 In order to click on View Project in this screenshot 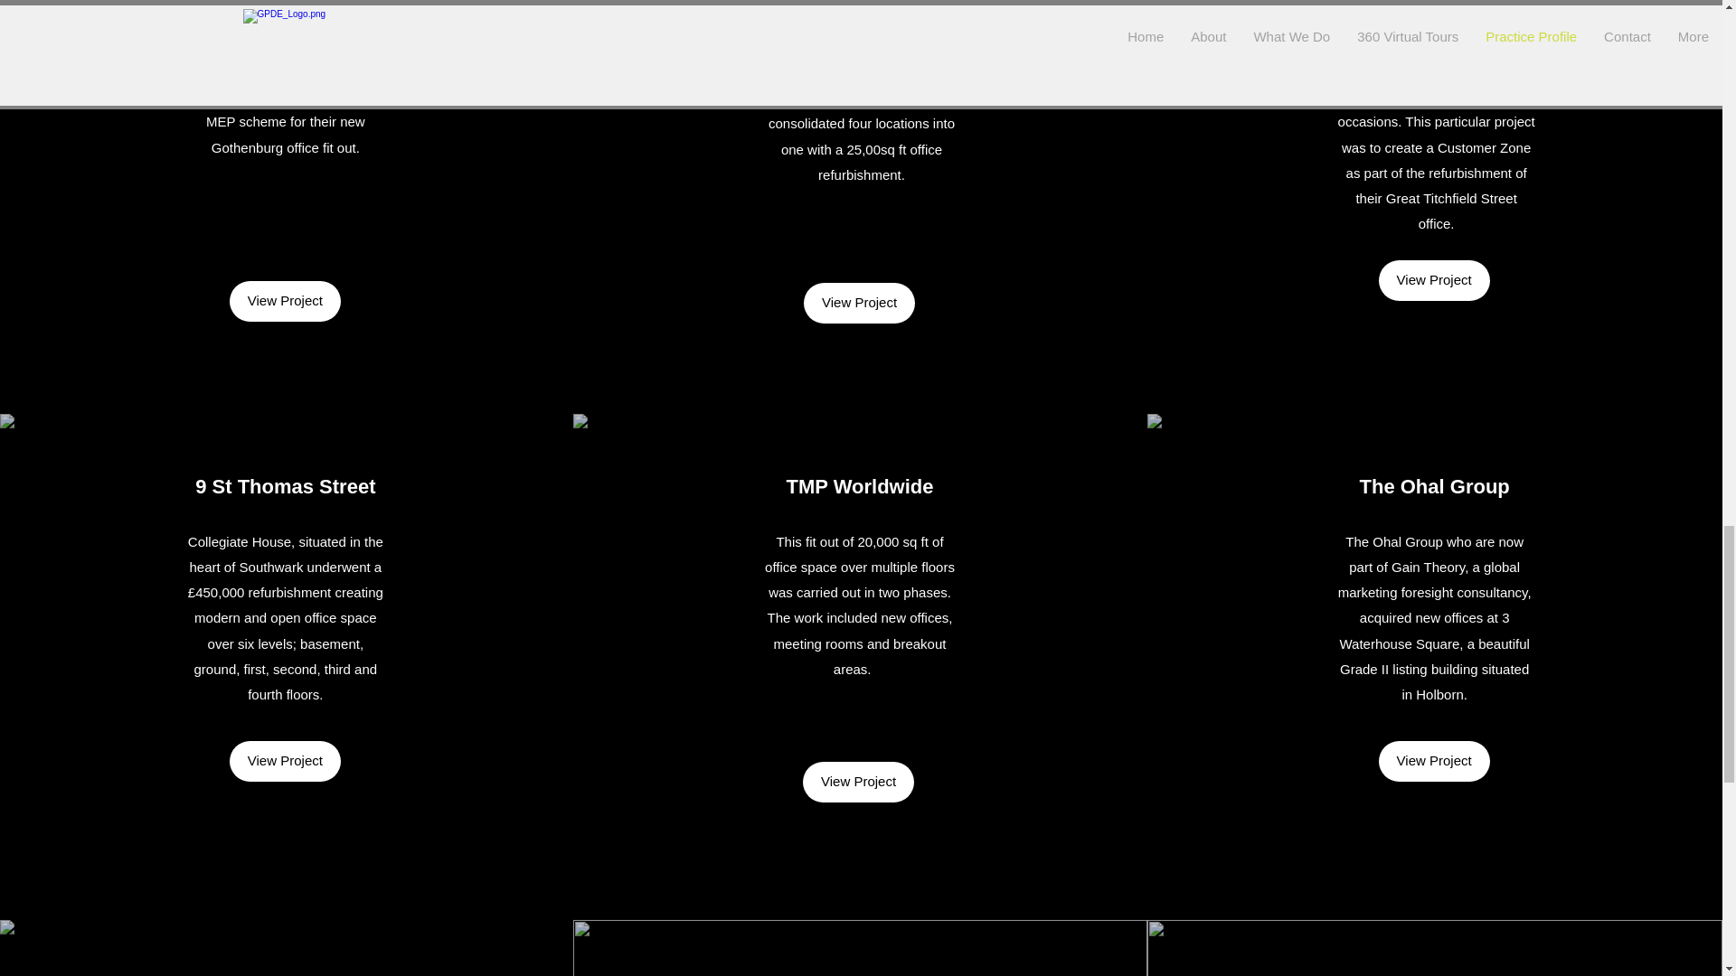, I will do `click(1434, 761)`.